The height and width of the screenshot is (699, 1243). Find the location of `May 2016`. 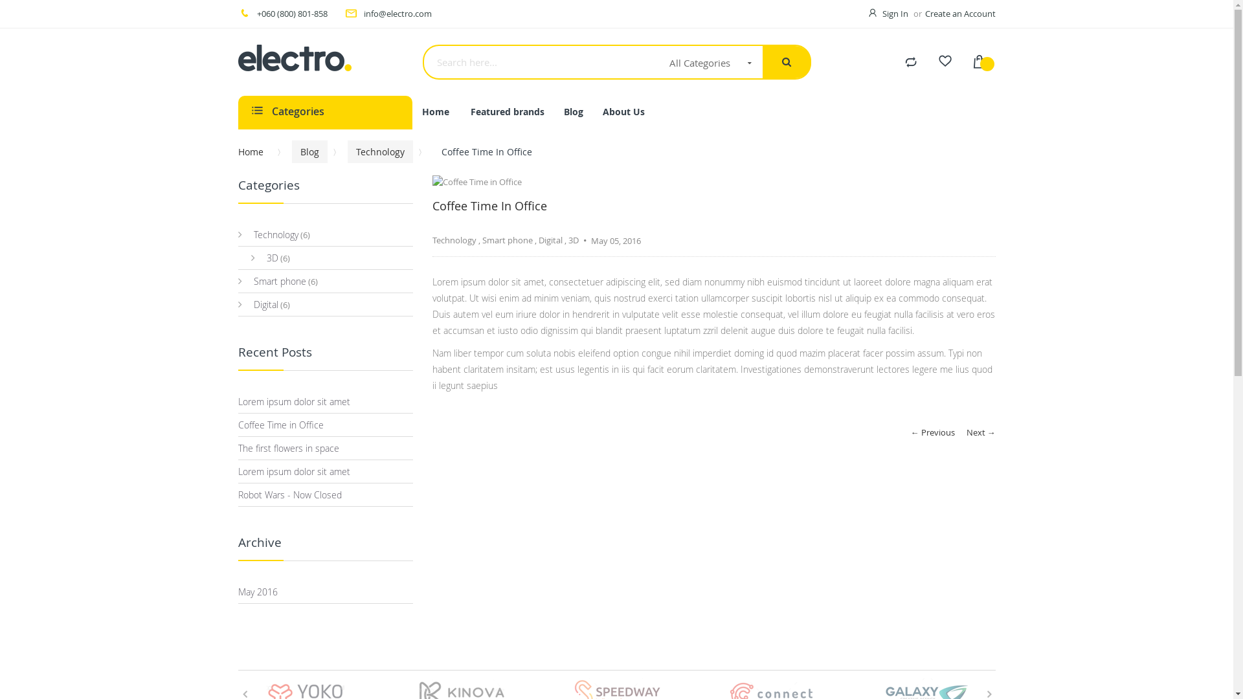

May 2016 is located at coordinates (258, 592).